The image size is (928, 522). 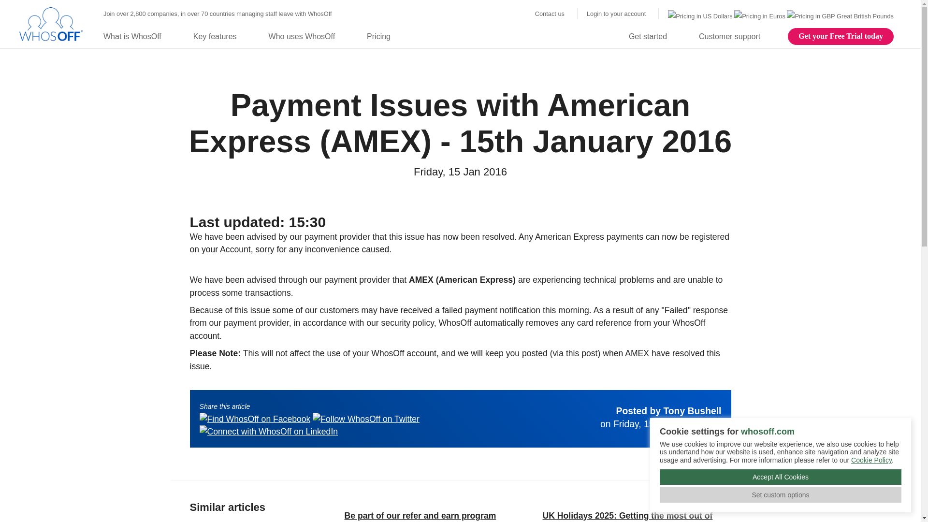 What do you see at coordinates (841, 36) in the screenshot?
I see `Get your Free Trial today` at bounding box center [841, 36].